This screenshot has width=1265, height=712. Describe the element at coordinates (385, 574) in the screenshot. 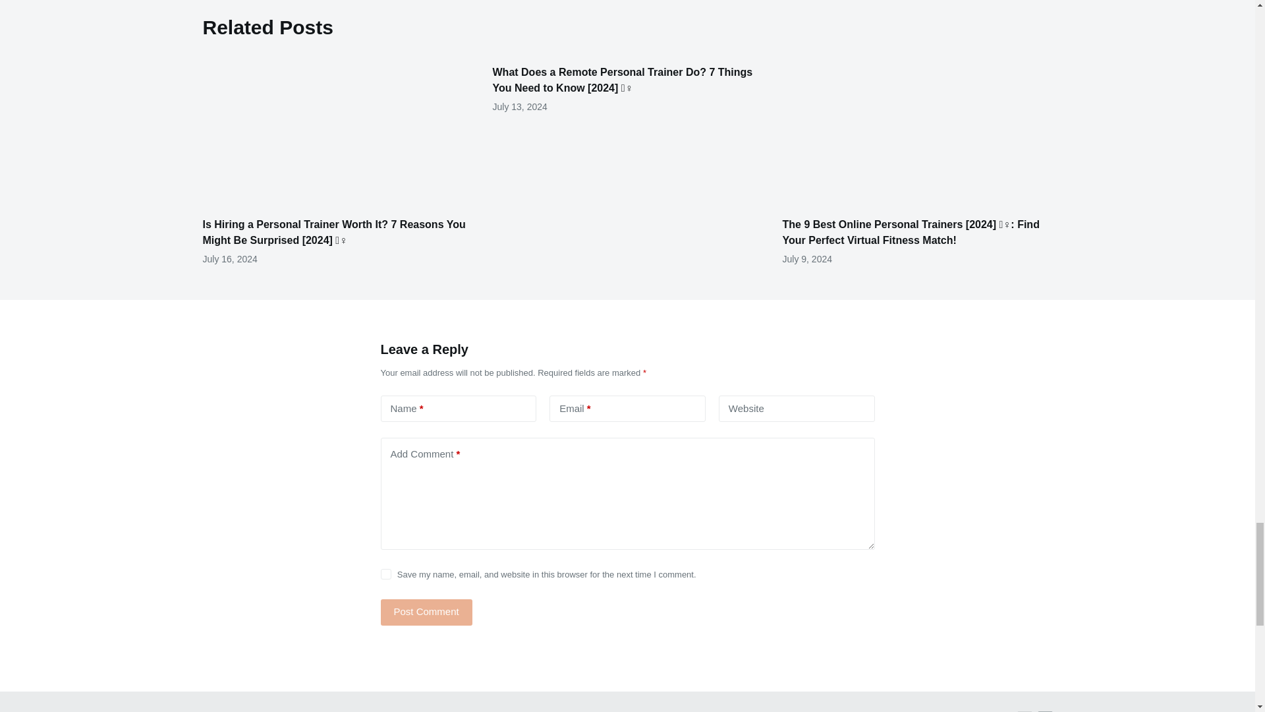

I see `yes` at that location.